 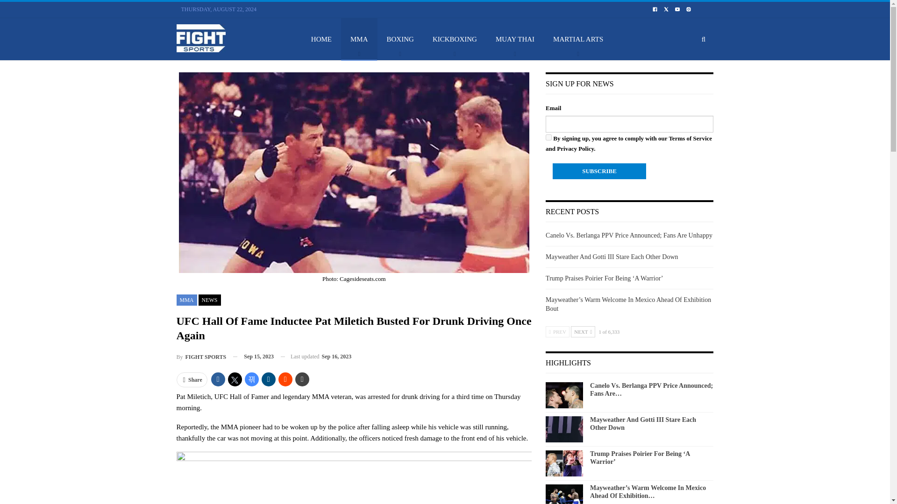 I want to click on twitter, so click(x=666, y=8).